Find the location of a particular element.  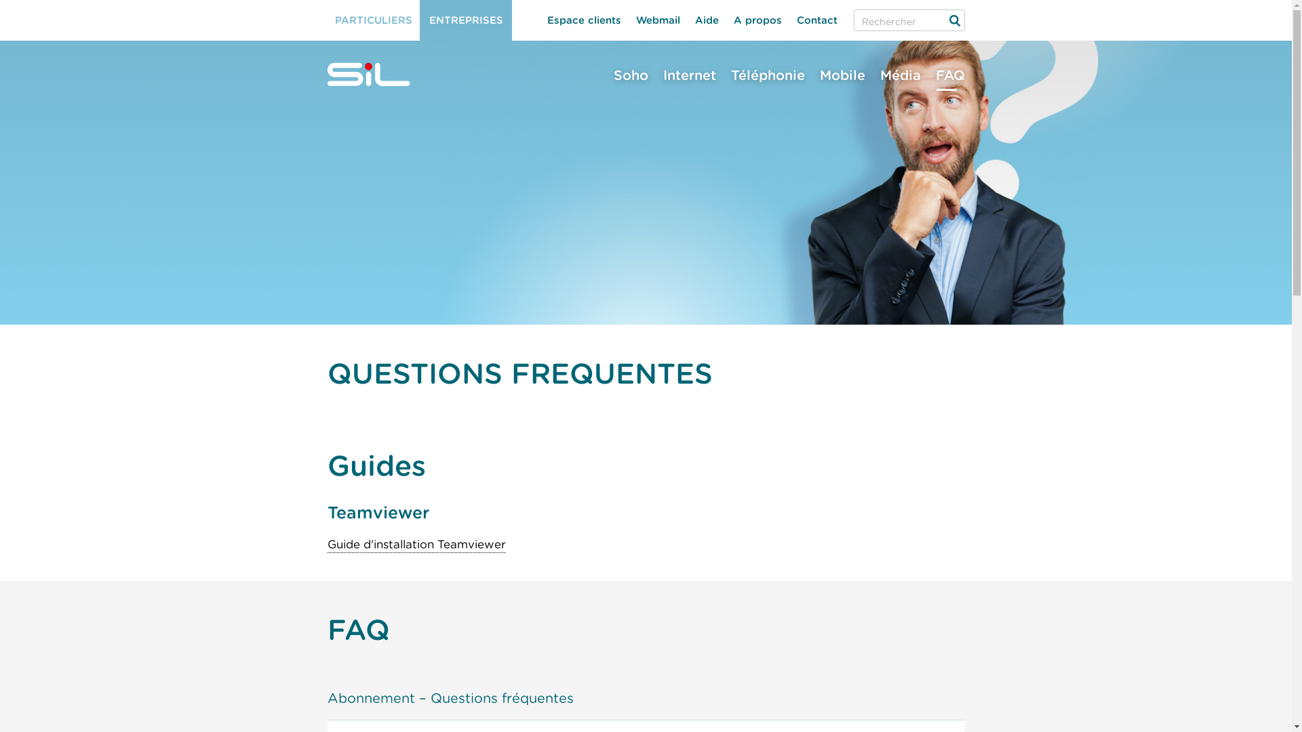

Webmail is located at coordinates (658, 20).